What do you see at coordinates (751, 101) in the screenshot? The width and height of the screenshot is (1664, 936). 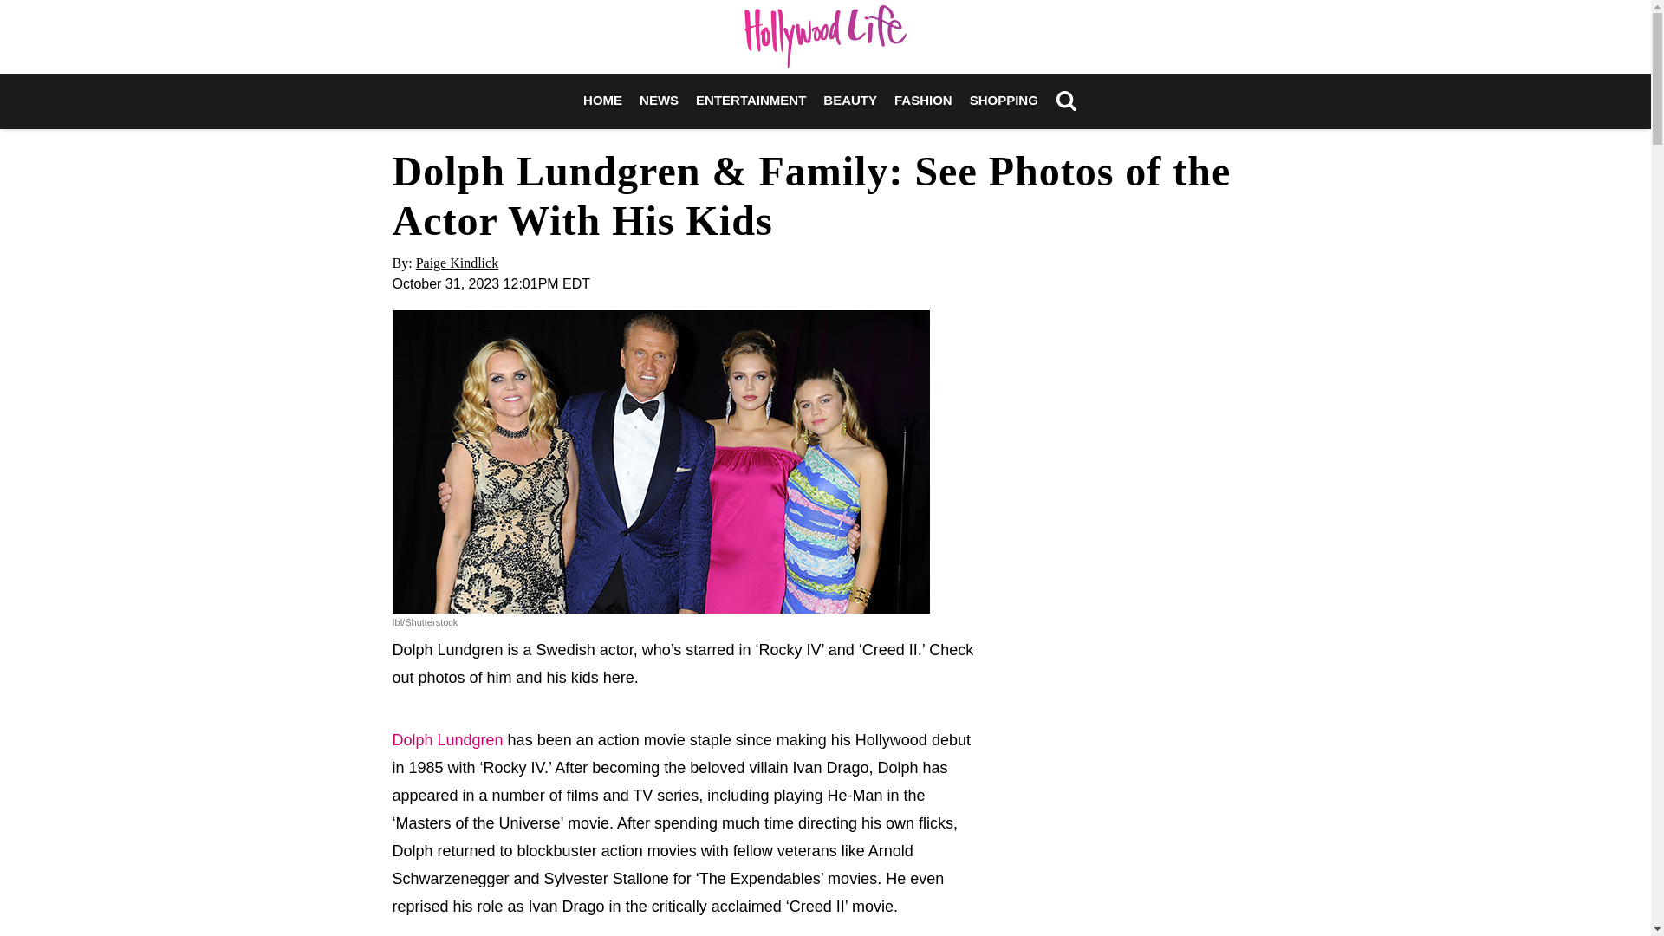 I see `ENTERTAINMENT` at bounding box center [751, 101].